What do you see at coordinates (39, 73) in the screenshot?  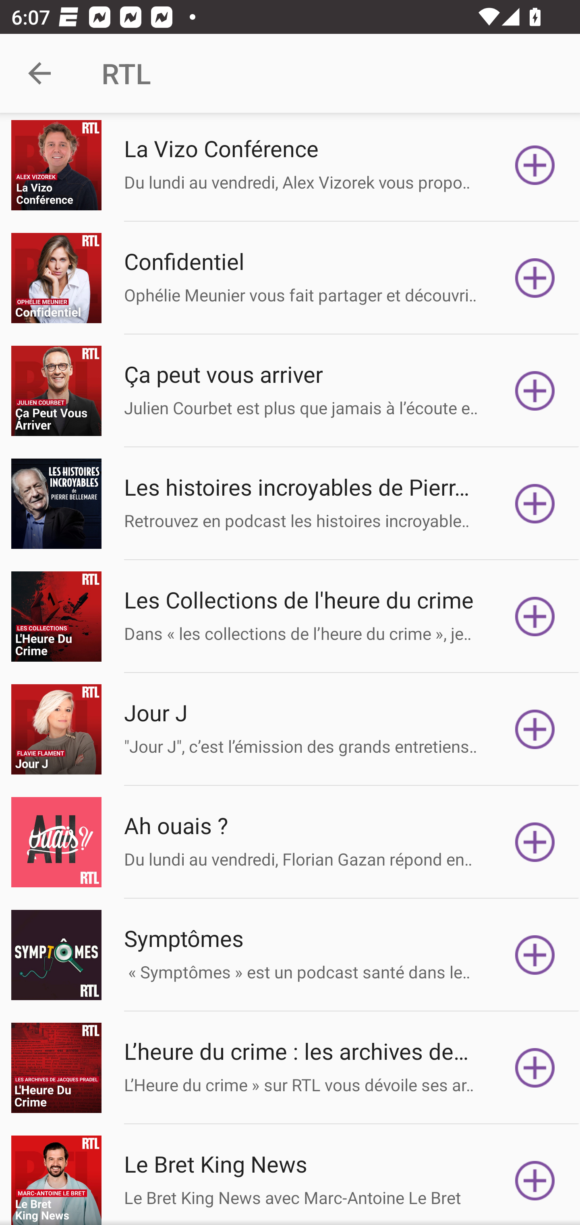 I see `Navigate up` at bounding box center [39, 73].